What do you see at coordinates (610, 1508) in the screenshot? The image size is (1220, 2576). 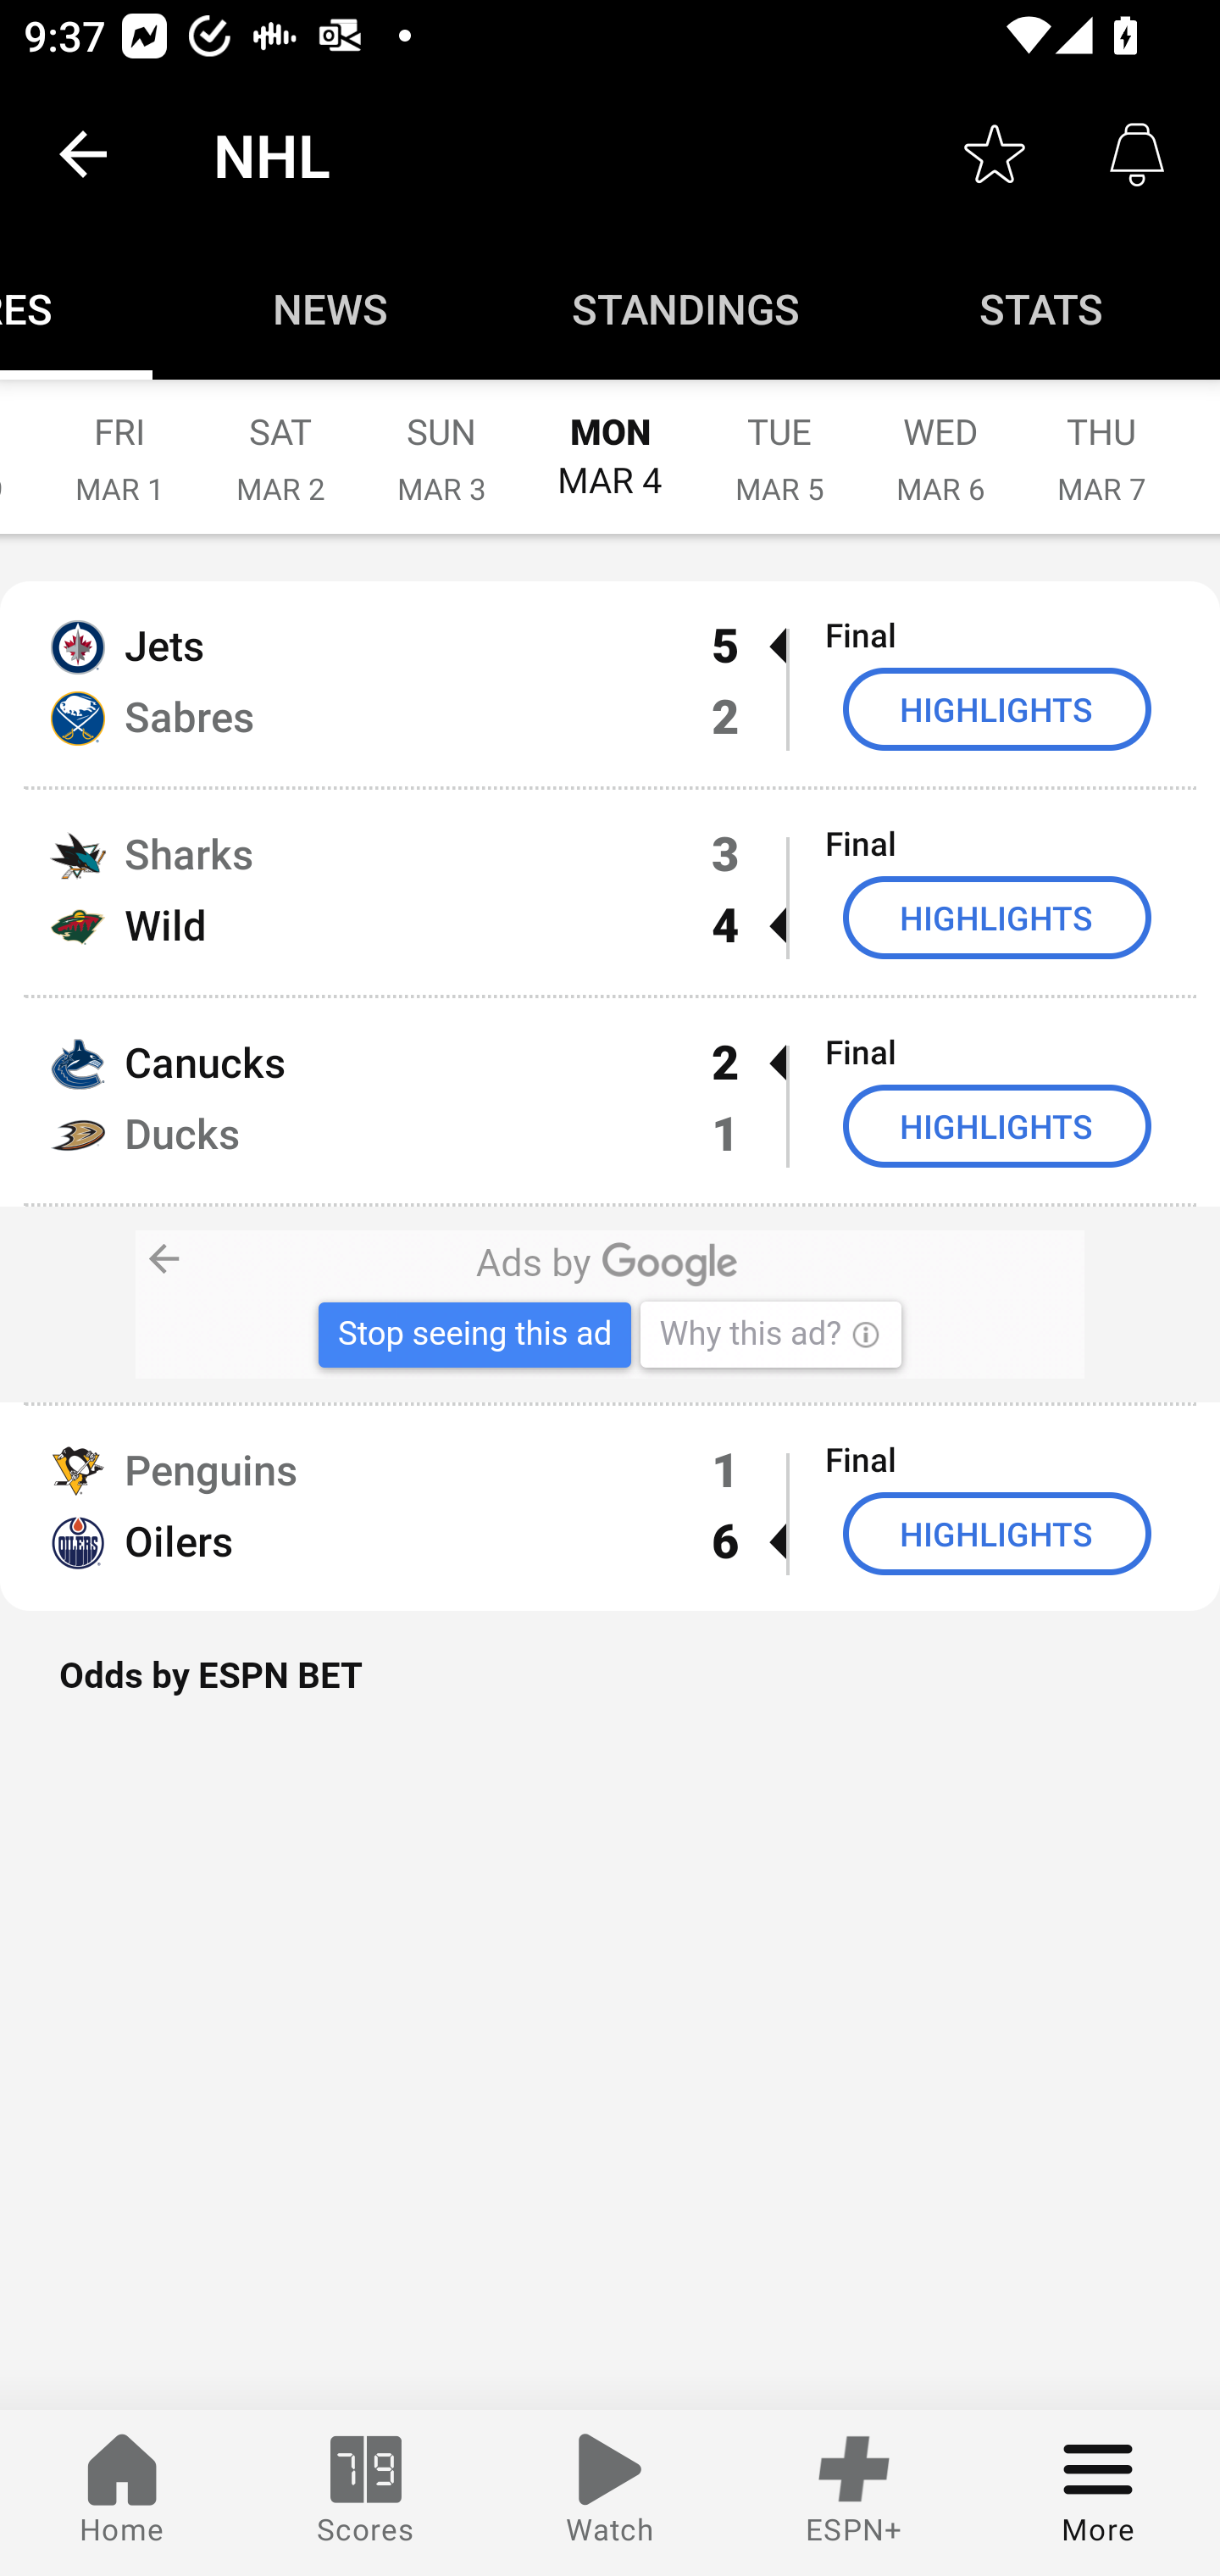 I see `Penguins 1 Final Oilers 6  HIGHLIGHTS` at bounding box center [610, 1508].